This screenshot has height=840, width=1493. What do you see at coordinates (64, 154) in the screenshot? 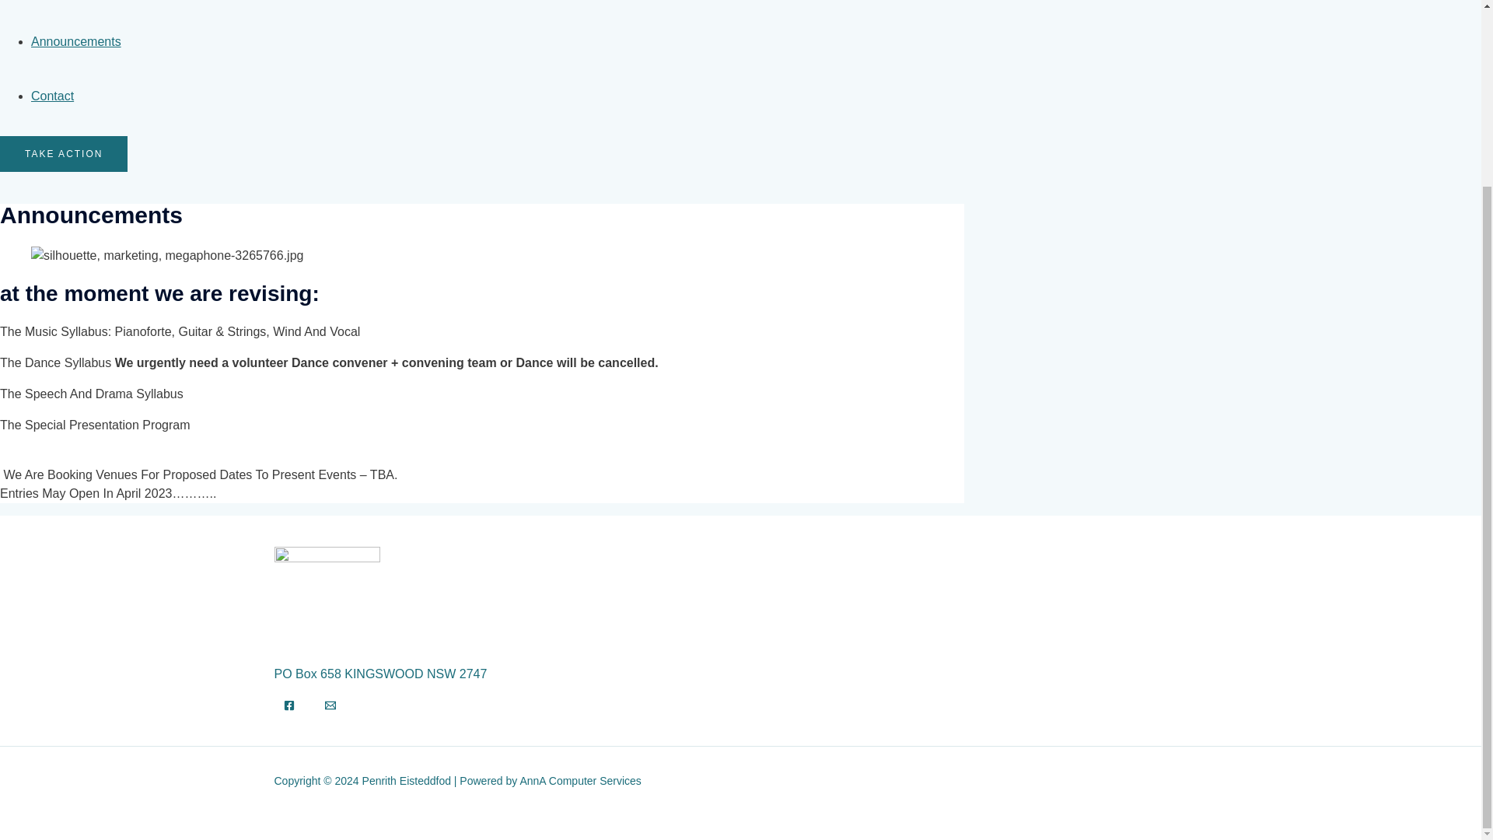
I see `TAKE ACTION` at bounding box center [64, 154].